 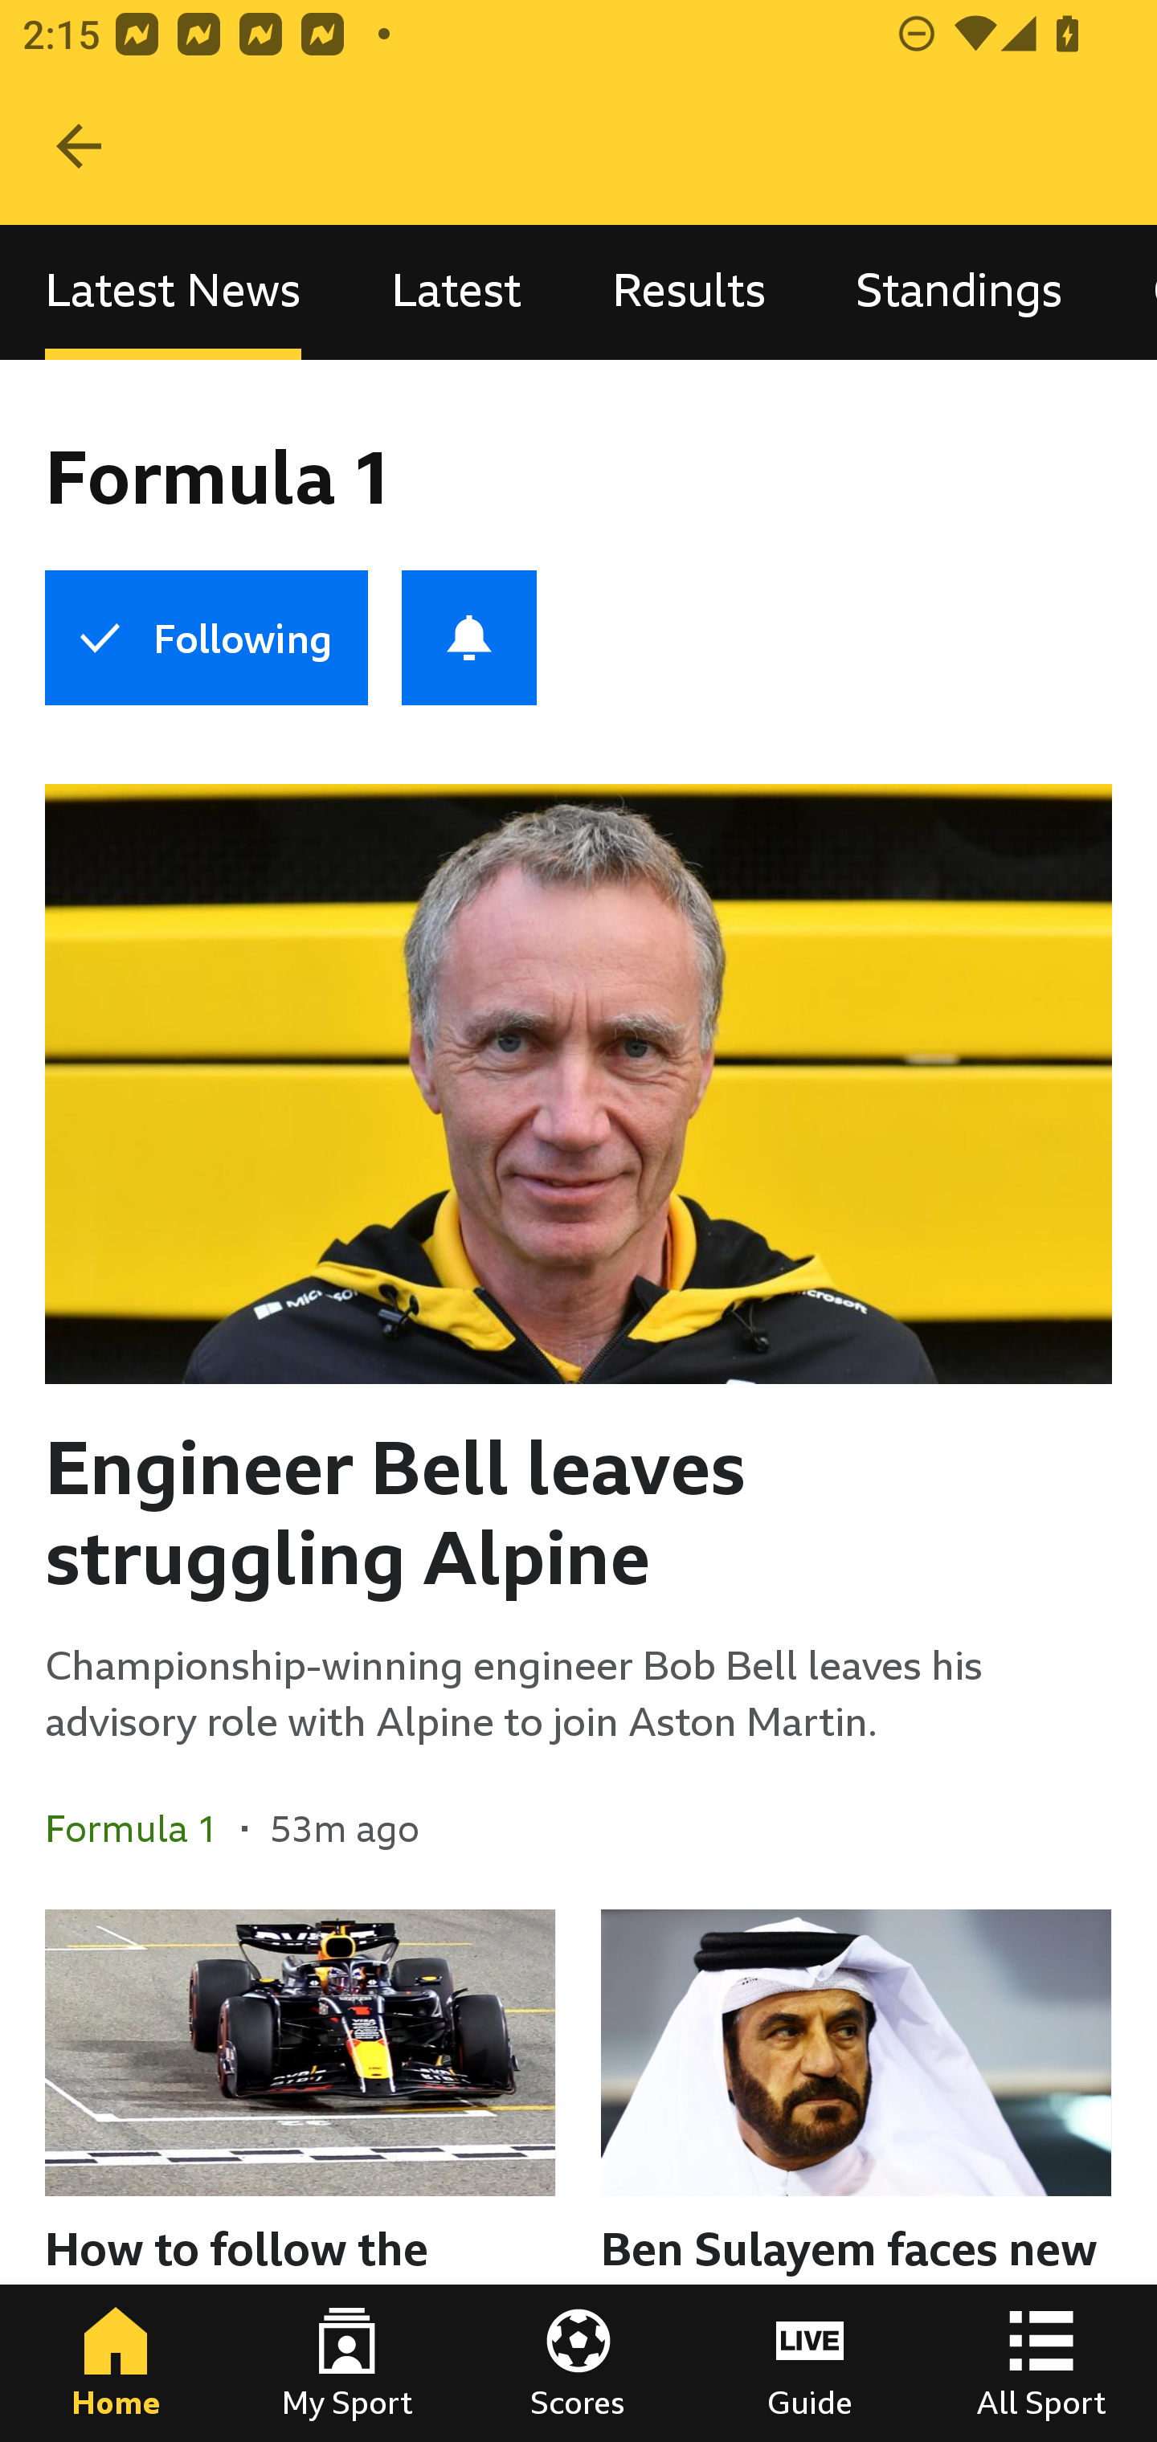 What do you see at coordinates (347, 2363) in the screenshot?
I see `My Sport` at bounding box center [347, 2363].